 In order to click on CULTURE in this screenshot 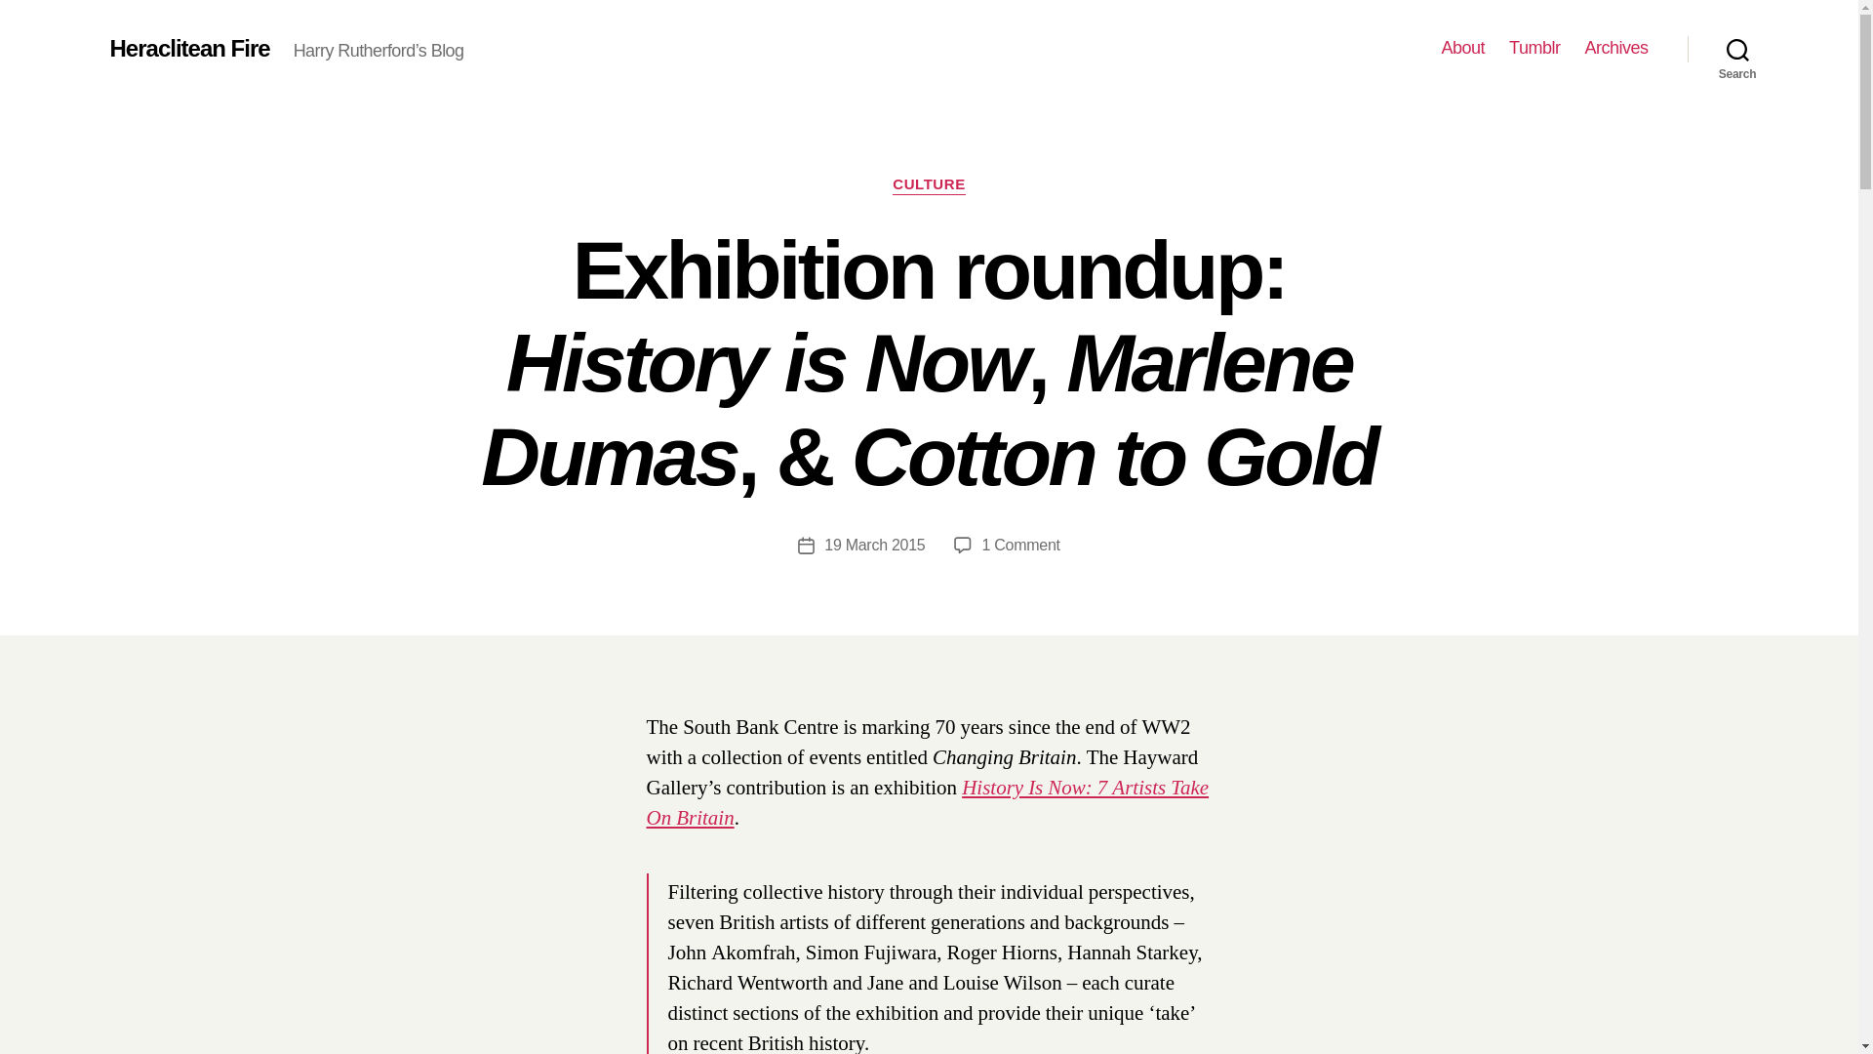, I will do `click(929, 185)`.